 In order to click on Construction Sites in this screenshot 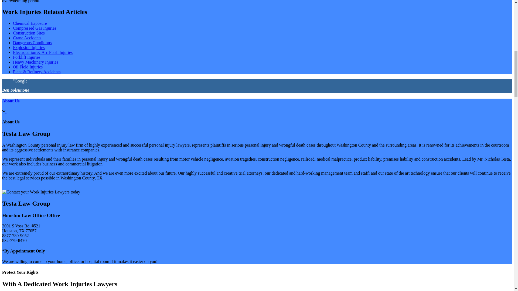, I will do `click(29, 33)`.